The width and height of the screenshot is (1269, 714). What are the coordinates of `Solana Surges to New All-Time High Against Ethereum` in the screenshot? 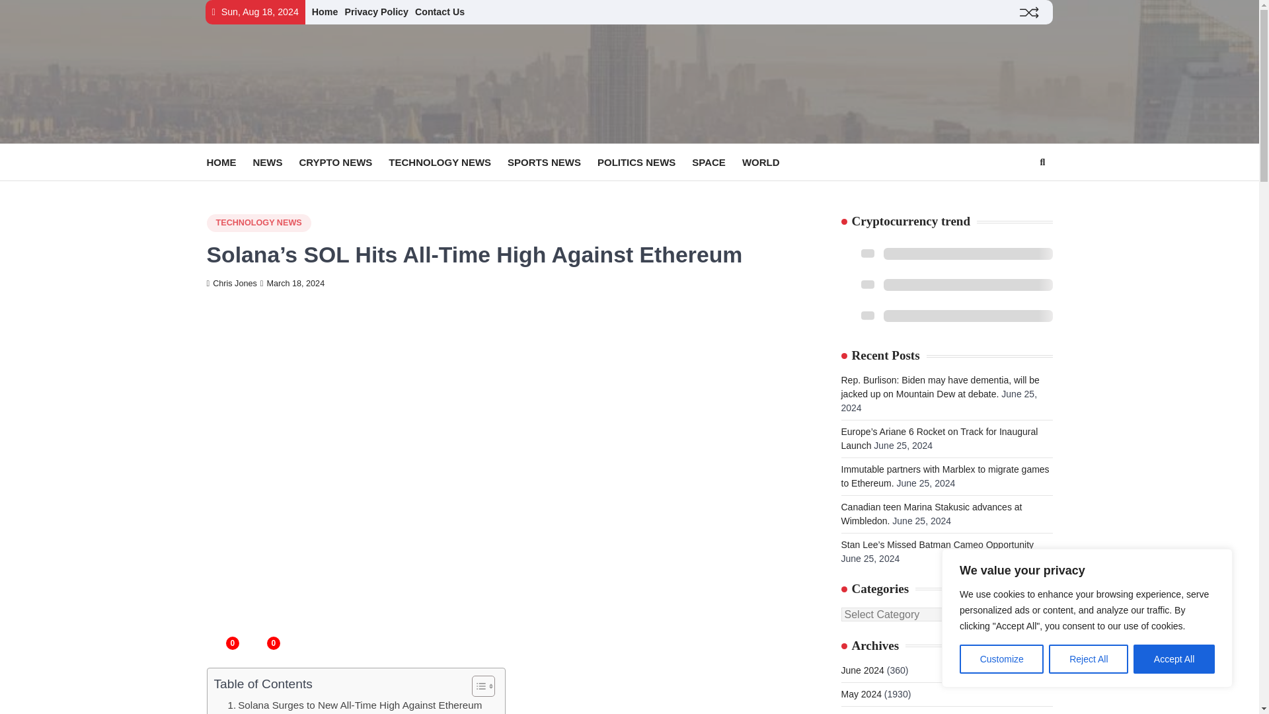 It's located at (354, 705).